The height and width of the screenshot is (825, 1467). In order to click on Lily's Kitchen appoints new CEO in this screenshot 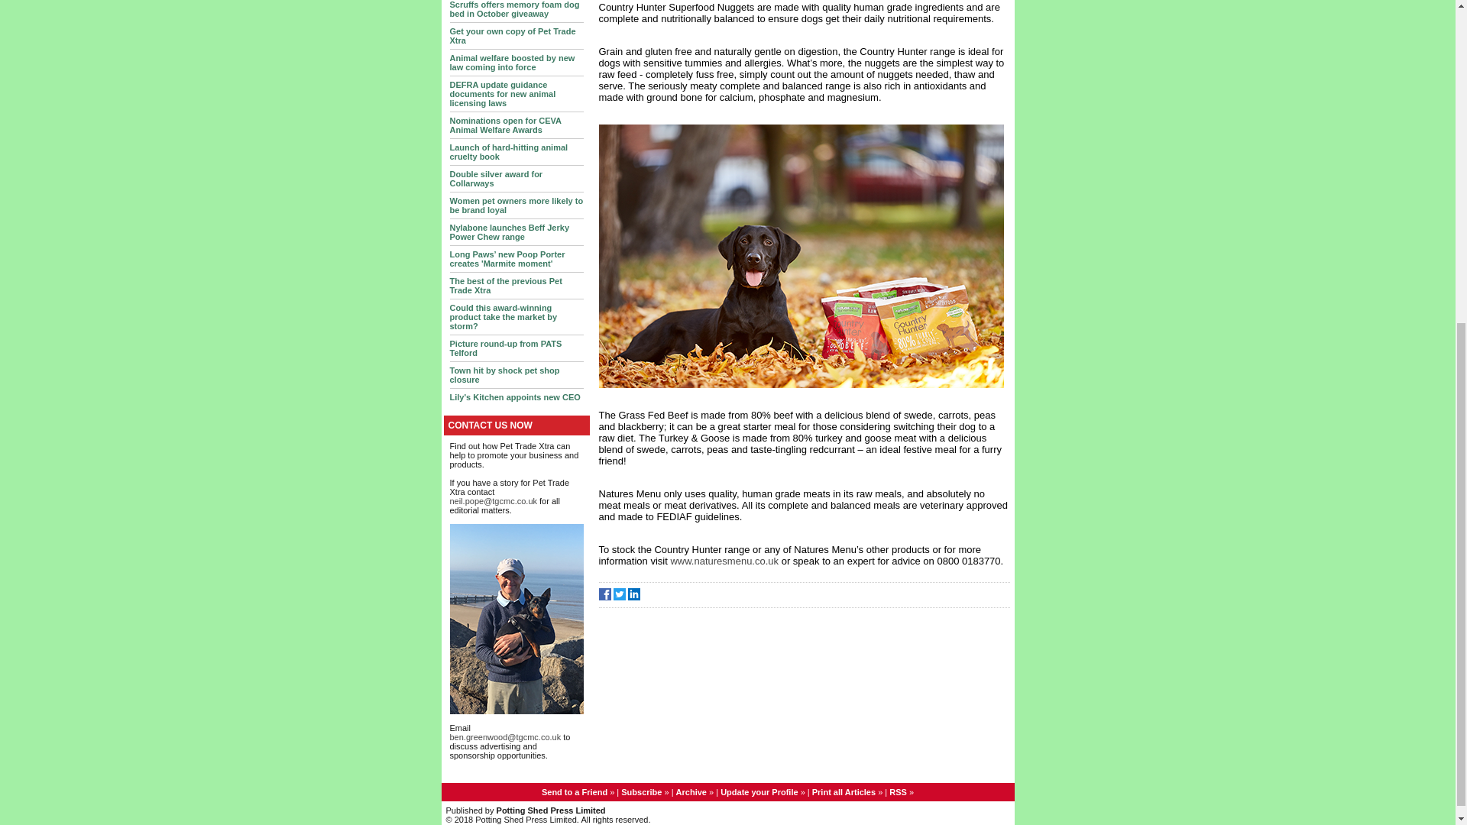, I will do `click(513, 397)`.